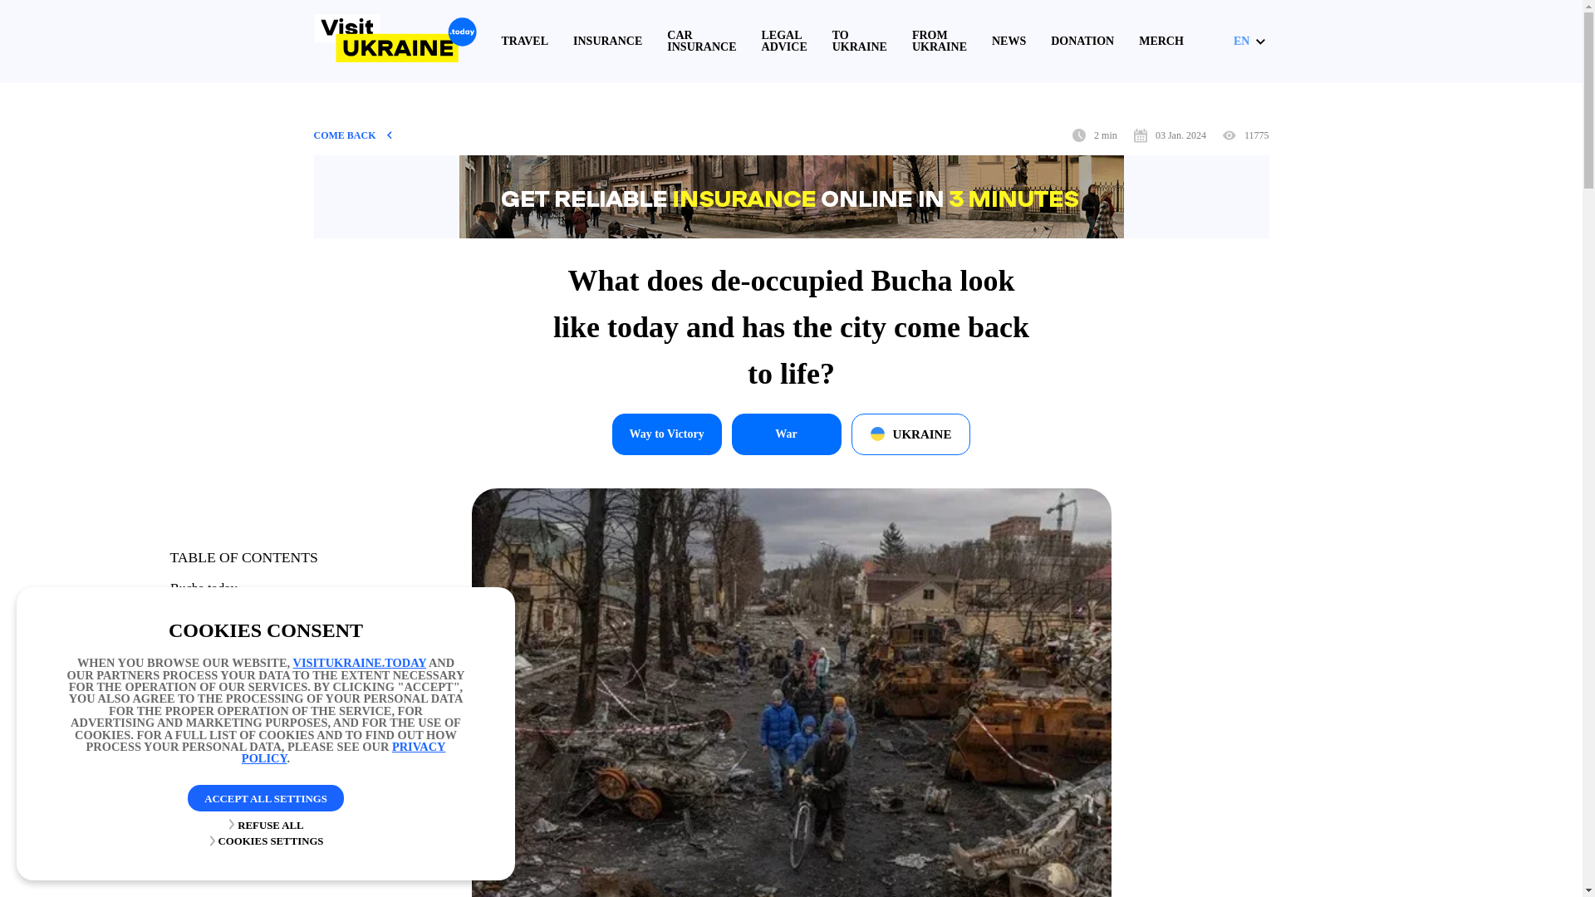  I want to click on PRIVACY POLICY, so click(344, 752).